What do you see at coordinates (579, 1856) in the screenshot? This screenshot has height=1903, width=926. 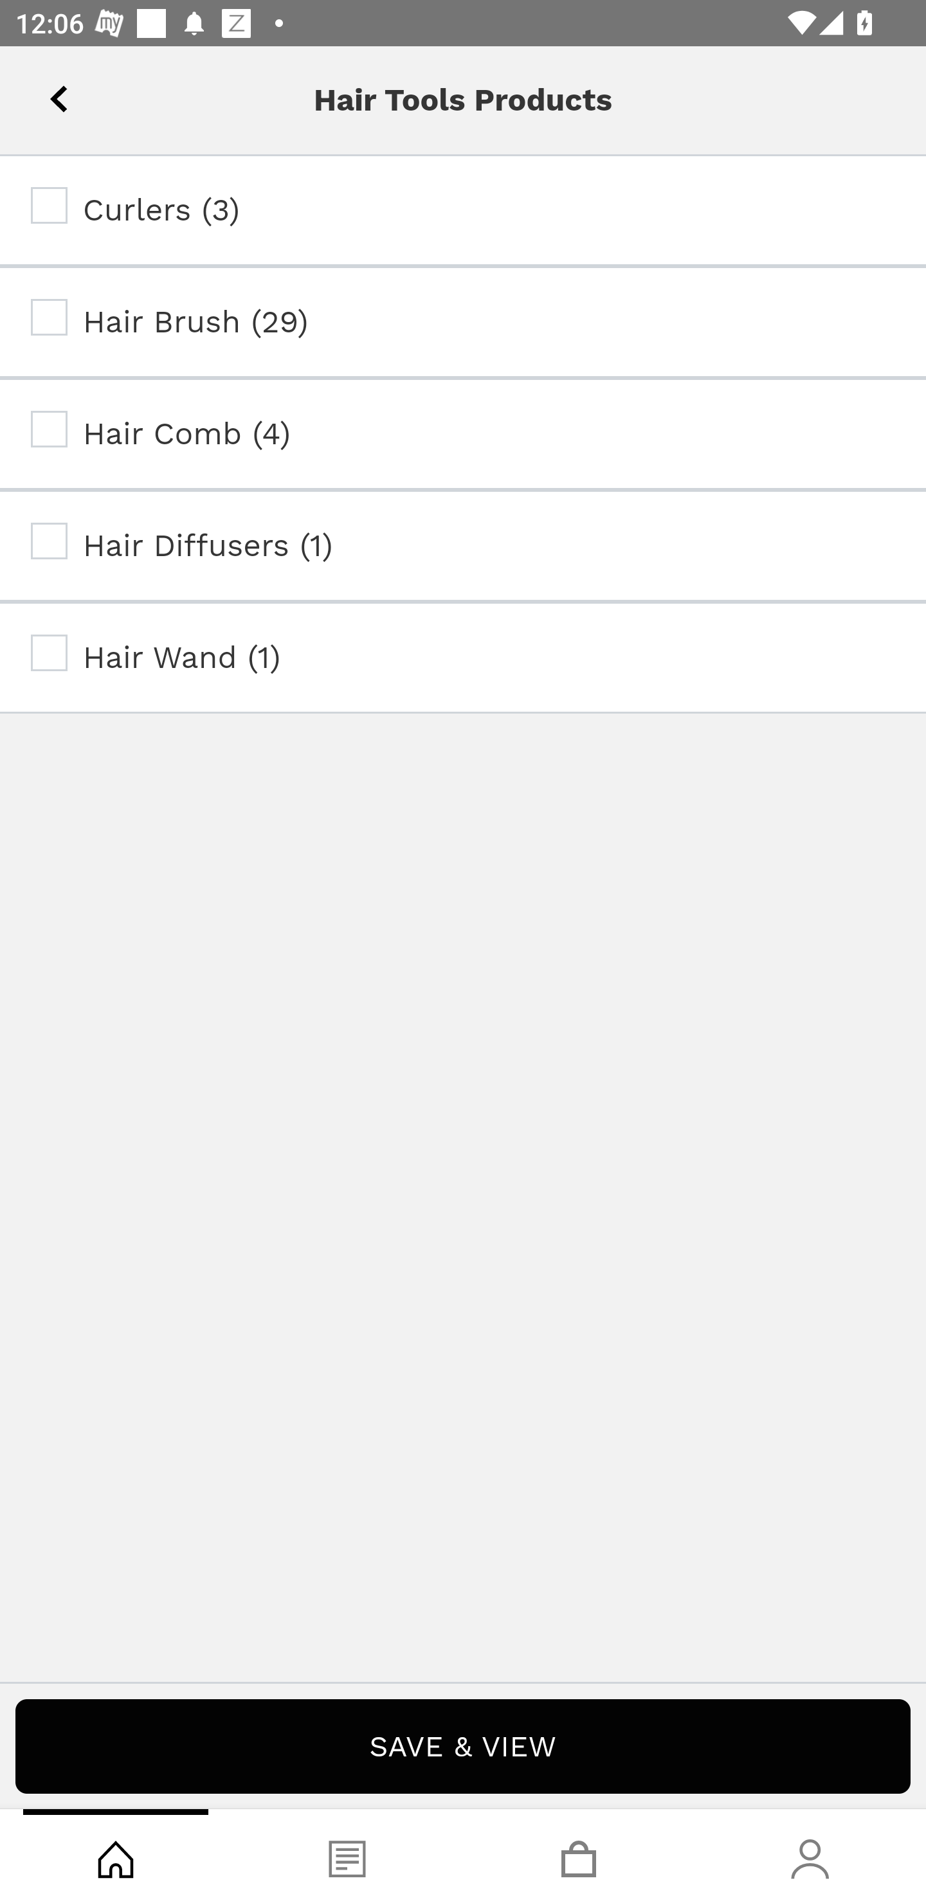 I see `Basket, tab, 3 of 4` at bounding box center [579, 1856].